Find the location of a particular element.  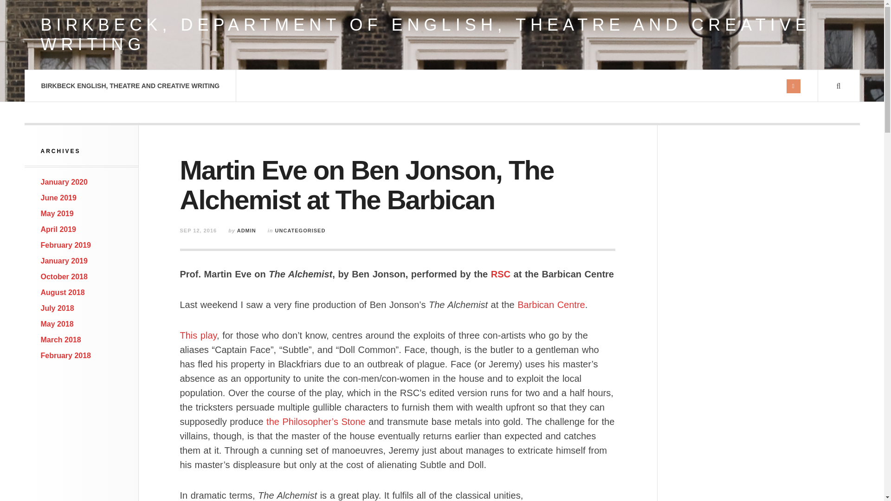

January 2020 is located at coordinates (64, 182).